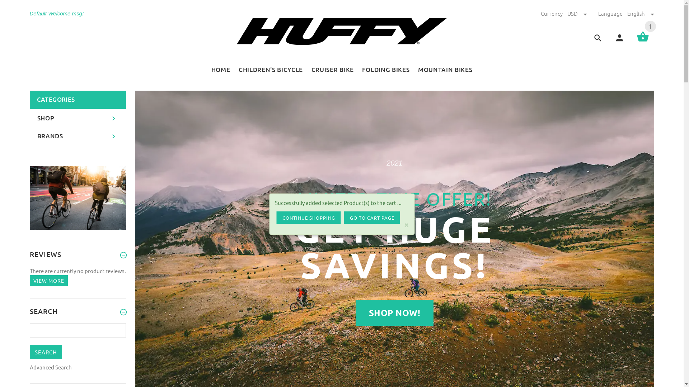 The image size is (689, 387). What do you see at coordinates (577, 14) in the screenshot?
I see `USD` at bounding box center [577, 14].